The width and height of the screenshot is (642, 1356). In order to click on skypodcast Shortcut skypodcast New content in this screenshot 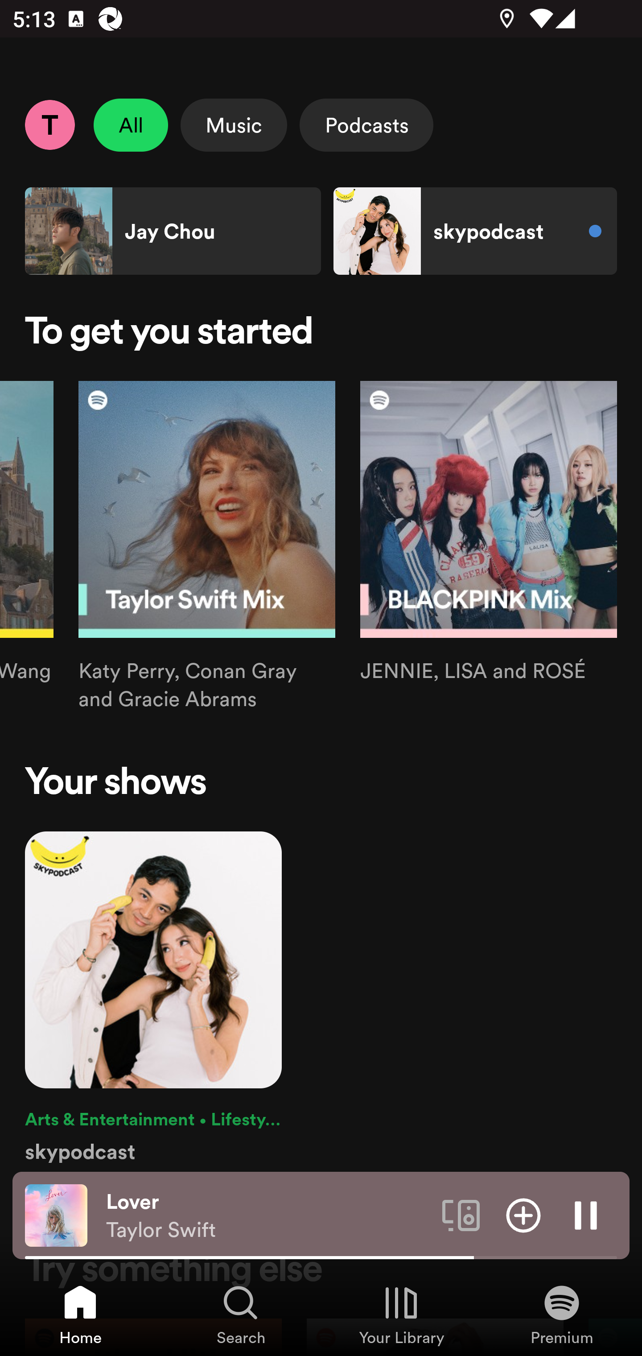, I will do `click(475, 231)`.